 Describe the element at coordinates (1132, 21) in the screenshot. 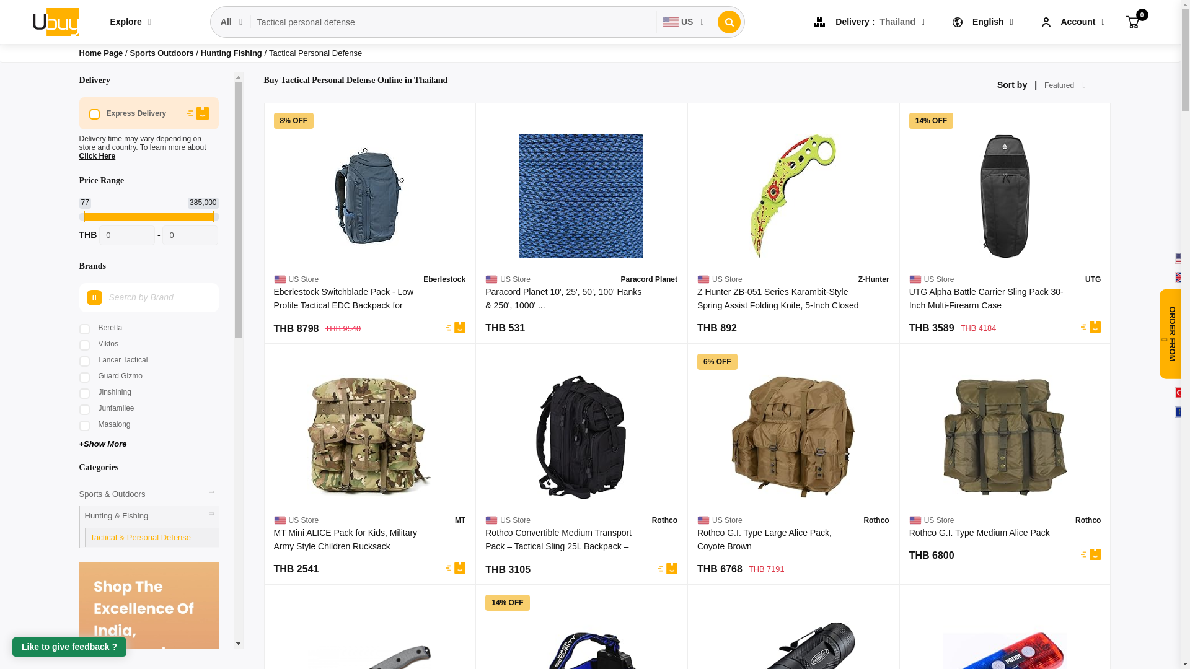

I see `0` at that location.